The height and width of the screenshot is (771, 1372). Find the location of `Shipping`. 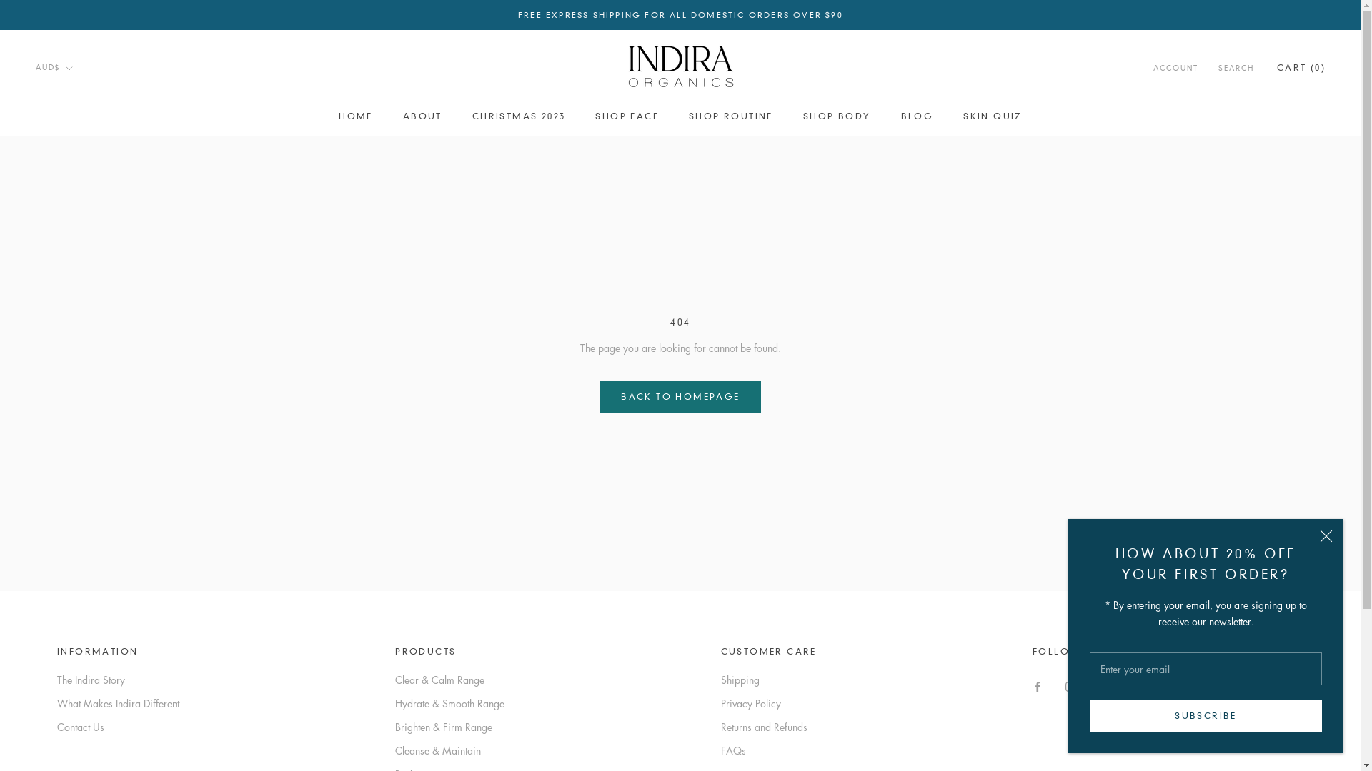

Shipping is located at coordinates (769, 680).